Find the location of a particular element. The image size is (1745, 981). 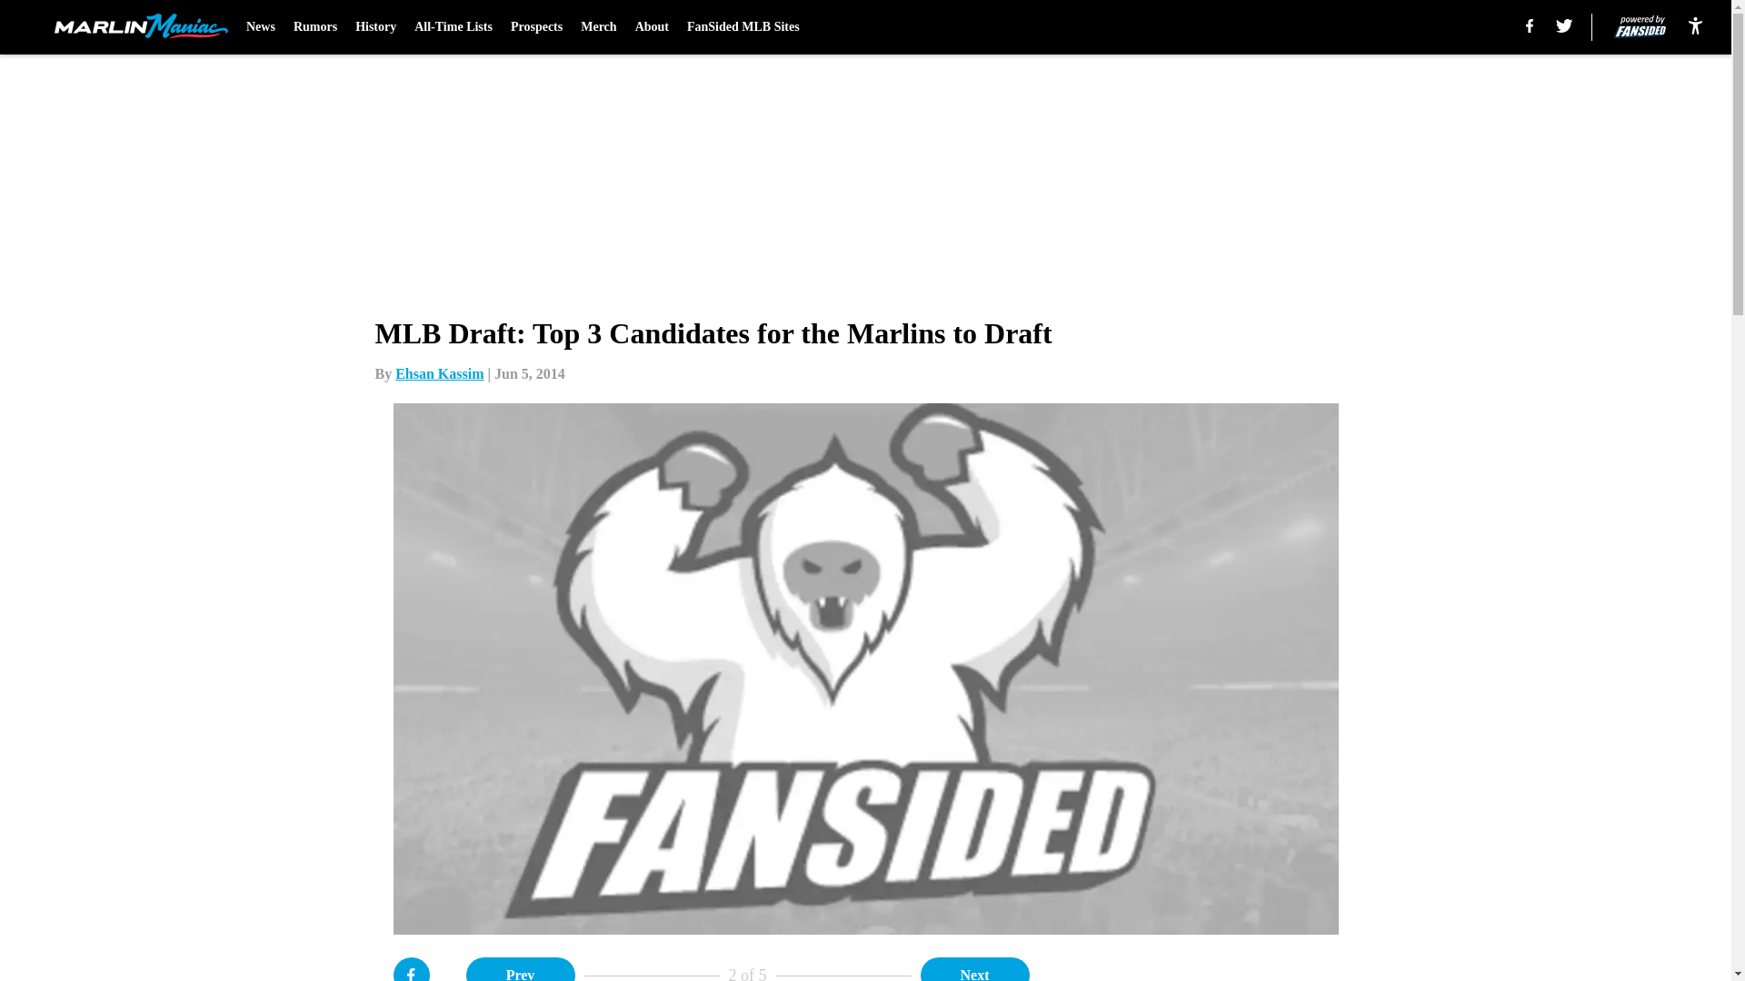

Next is located at coordinates (974, 969).